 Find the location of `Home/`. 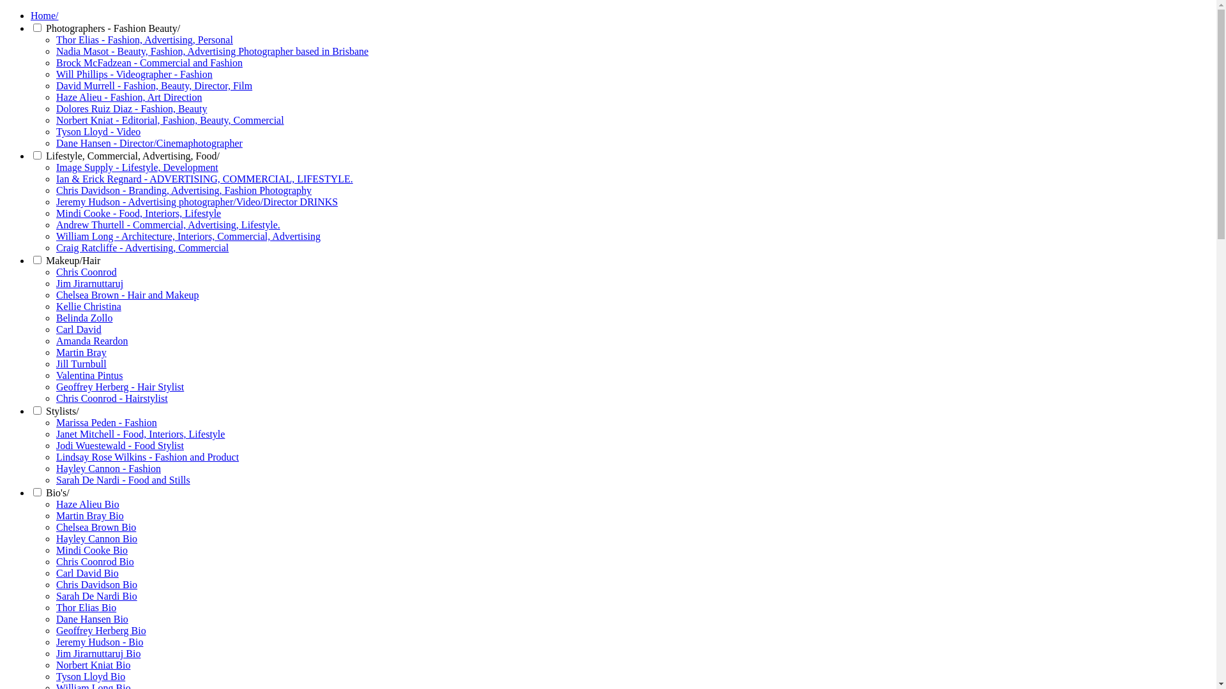

Home/ is located at coordinates (45, 15).